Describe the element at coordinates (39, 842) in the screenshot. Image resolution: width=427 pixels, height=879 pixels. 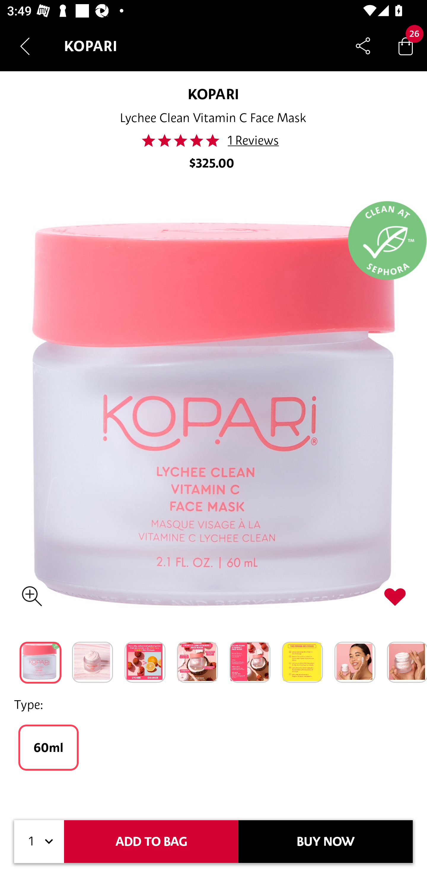
I see `1` at that location.